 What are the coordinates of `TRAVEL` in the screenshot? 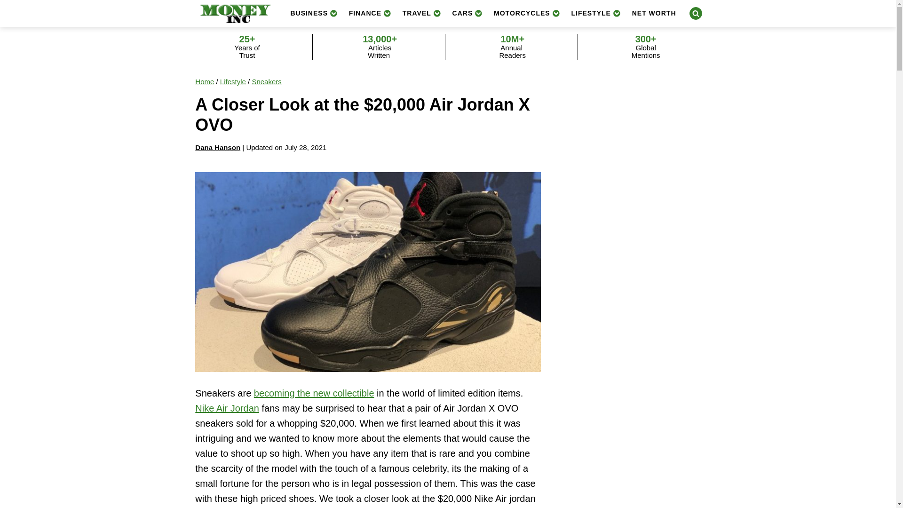 It's located at (422, 13).